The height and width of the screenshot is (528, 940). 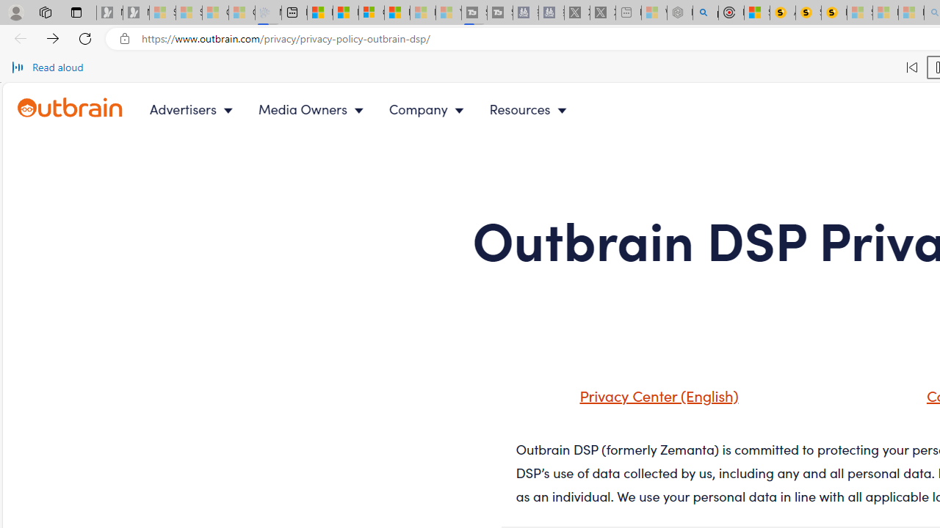 I want to click on Outbrain logo - link to homepage, so click(x=87, y=109).